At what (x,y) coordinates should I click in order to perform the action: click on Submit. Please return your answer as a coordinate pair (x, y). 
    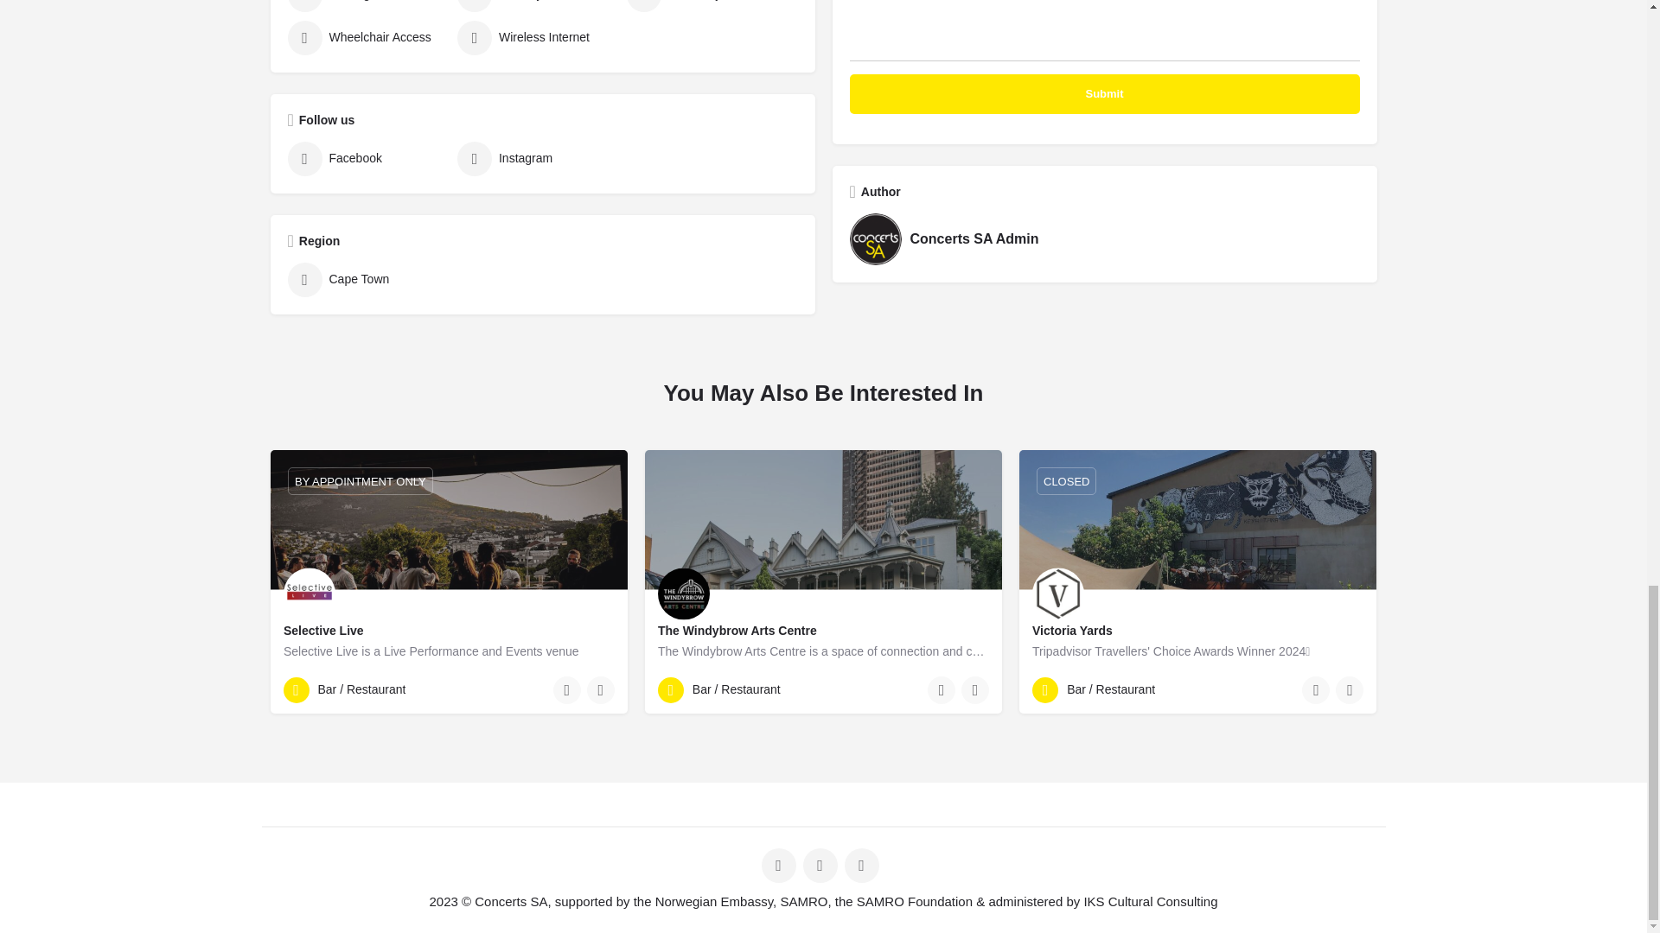
    Looking at the image, I should click on (1103, 93).